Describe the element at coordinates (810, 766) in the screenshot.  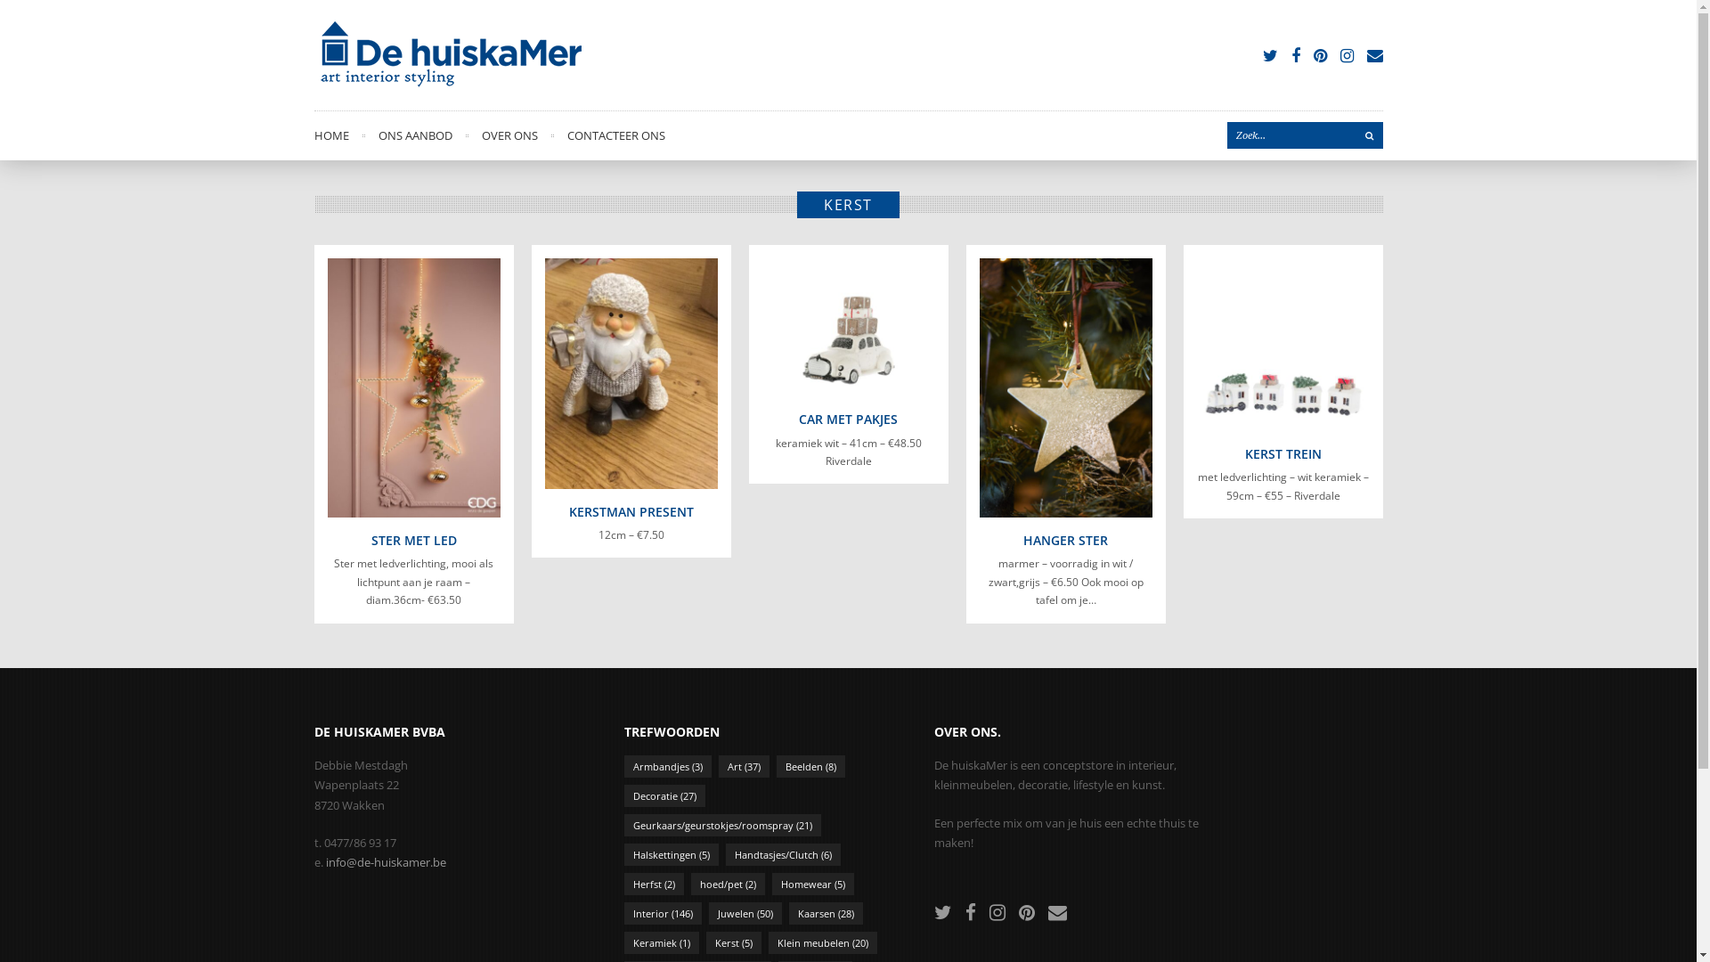
I see `Beelden (8)` at that location.